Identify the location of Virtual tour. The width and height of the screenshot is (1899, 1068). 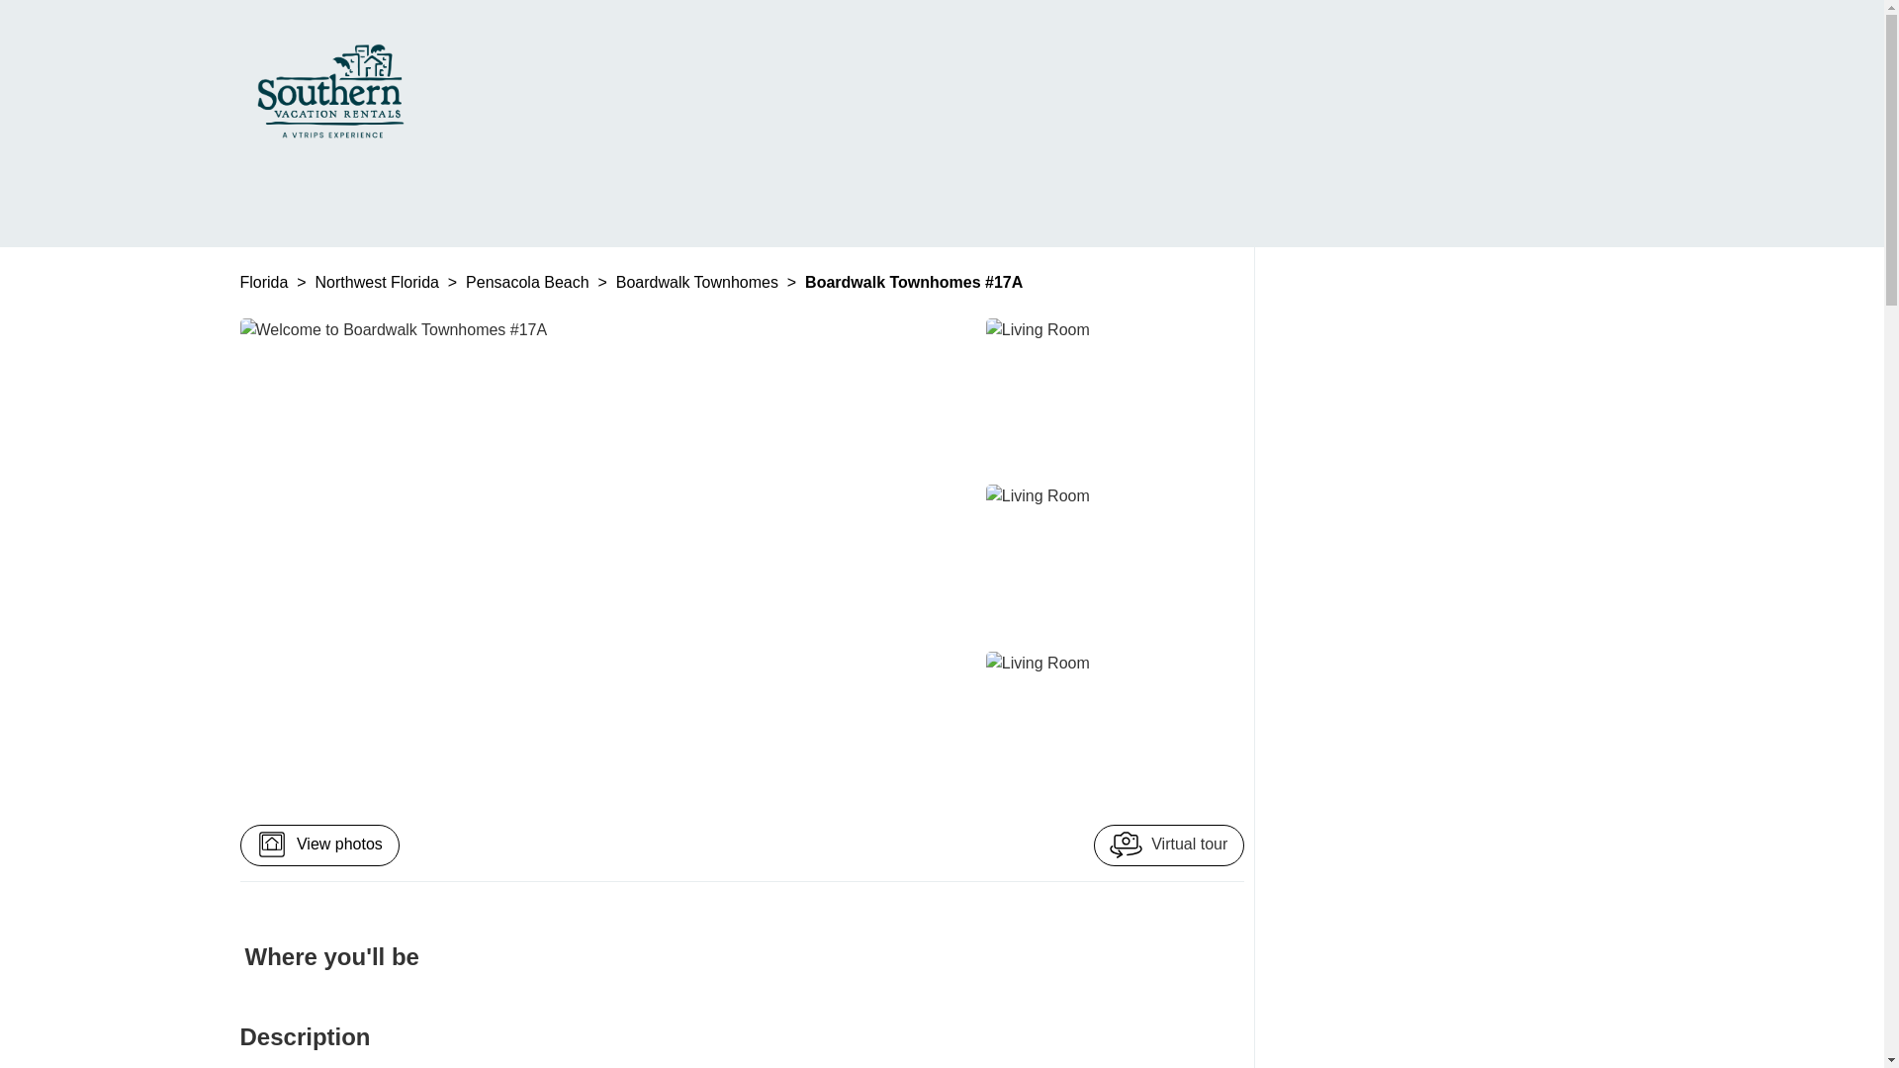
(1169, 845).